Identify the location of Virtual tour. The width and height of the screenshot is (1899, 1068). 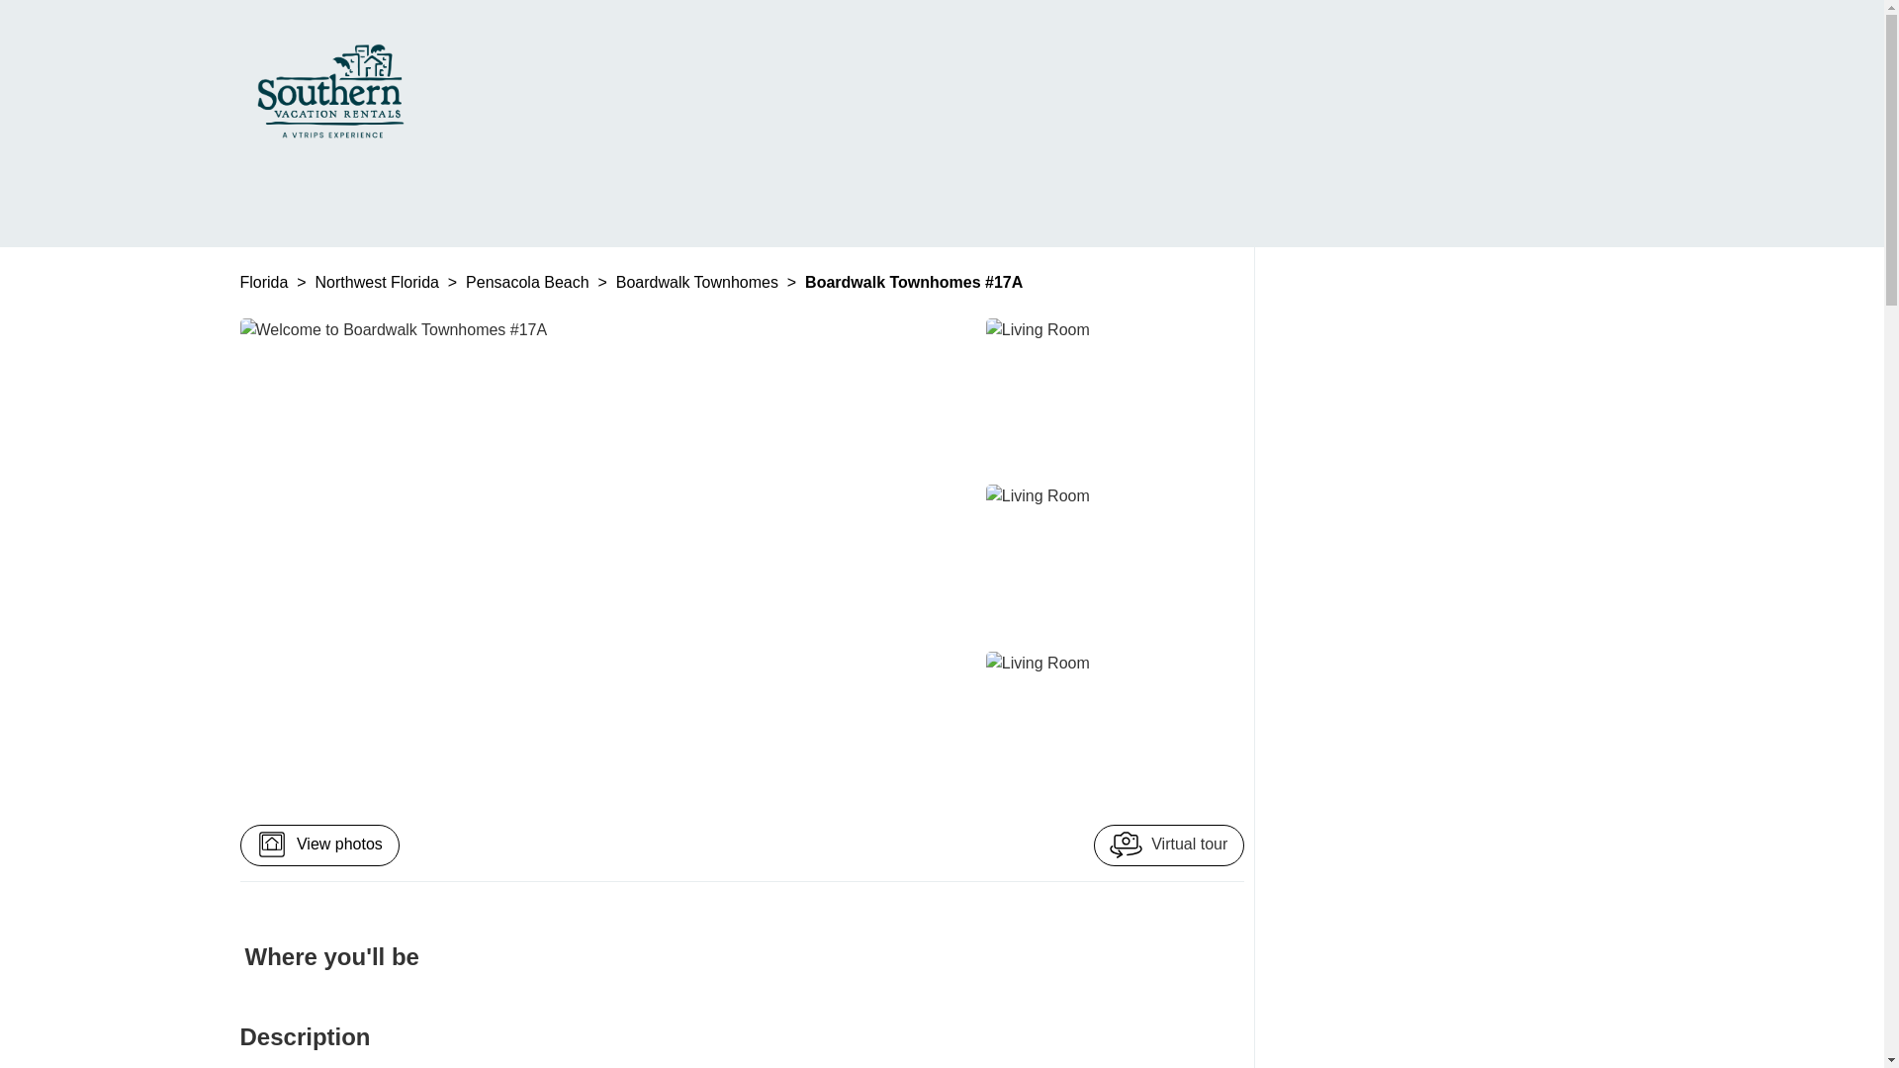
(1169, 845).